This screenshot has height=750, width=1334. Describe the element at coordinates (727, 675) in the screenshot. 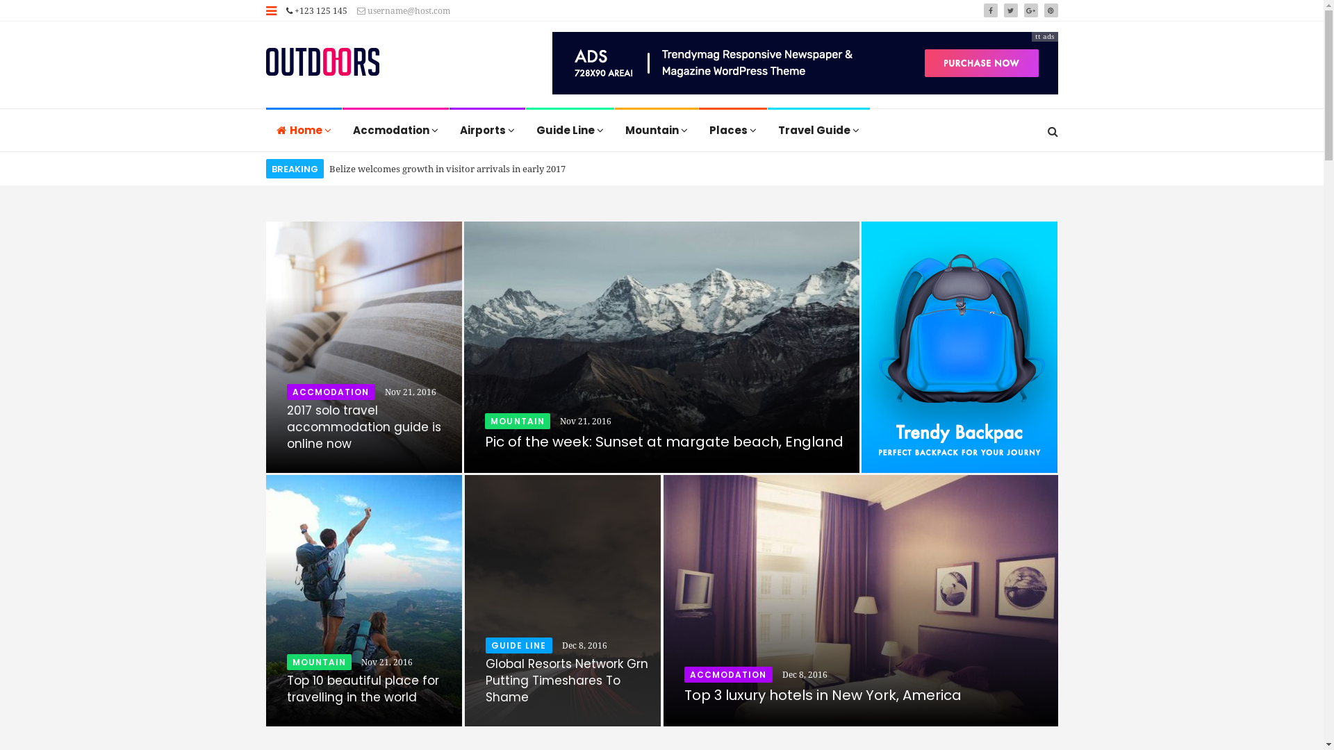

I see `ACCMODATION` at that location.